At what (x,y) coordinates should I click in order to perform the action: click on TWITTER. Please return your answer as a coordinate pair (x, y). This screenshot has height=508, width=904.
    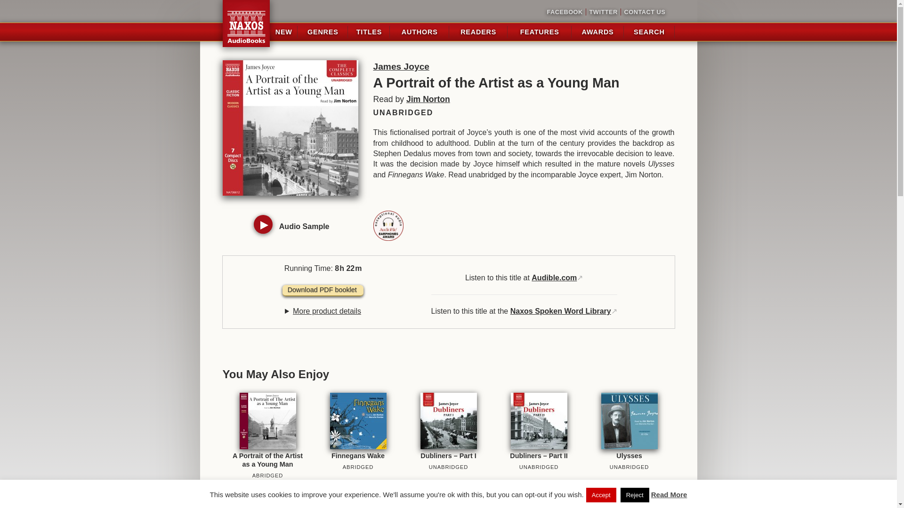
    Looking at the image, I should click on (603, 12).